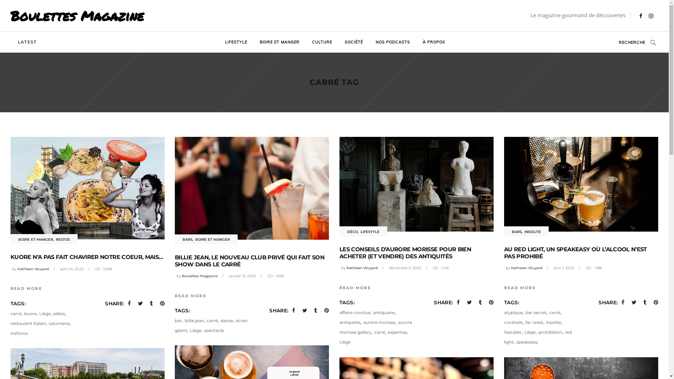 The width and height of the screenshot is (674, 379). I want to click on affaire conclue, so click(355, 312).